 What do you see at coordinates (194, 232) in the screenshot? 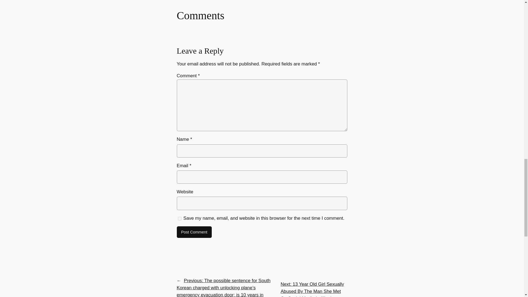
I see `Post Comment` at bounding box center [194, 232].